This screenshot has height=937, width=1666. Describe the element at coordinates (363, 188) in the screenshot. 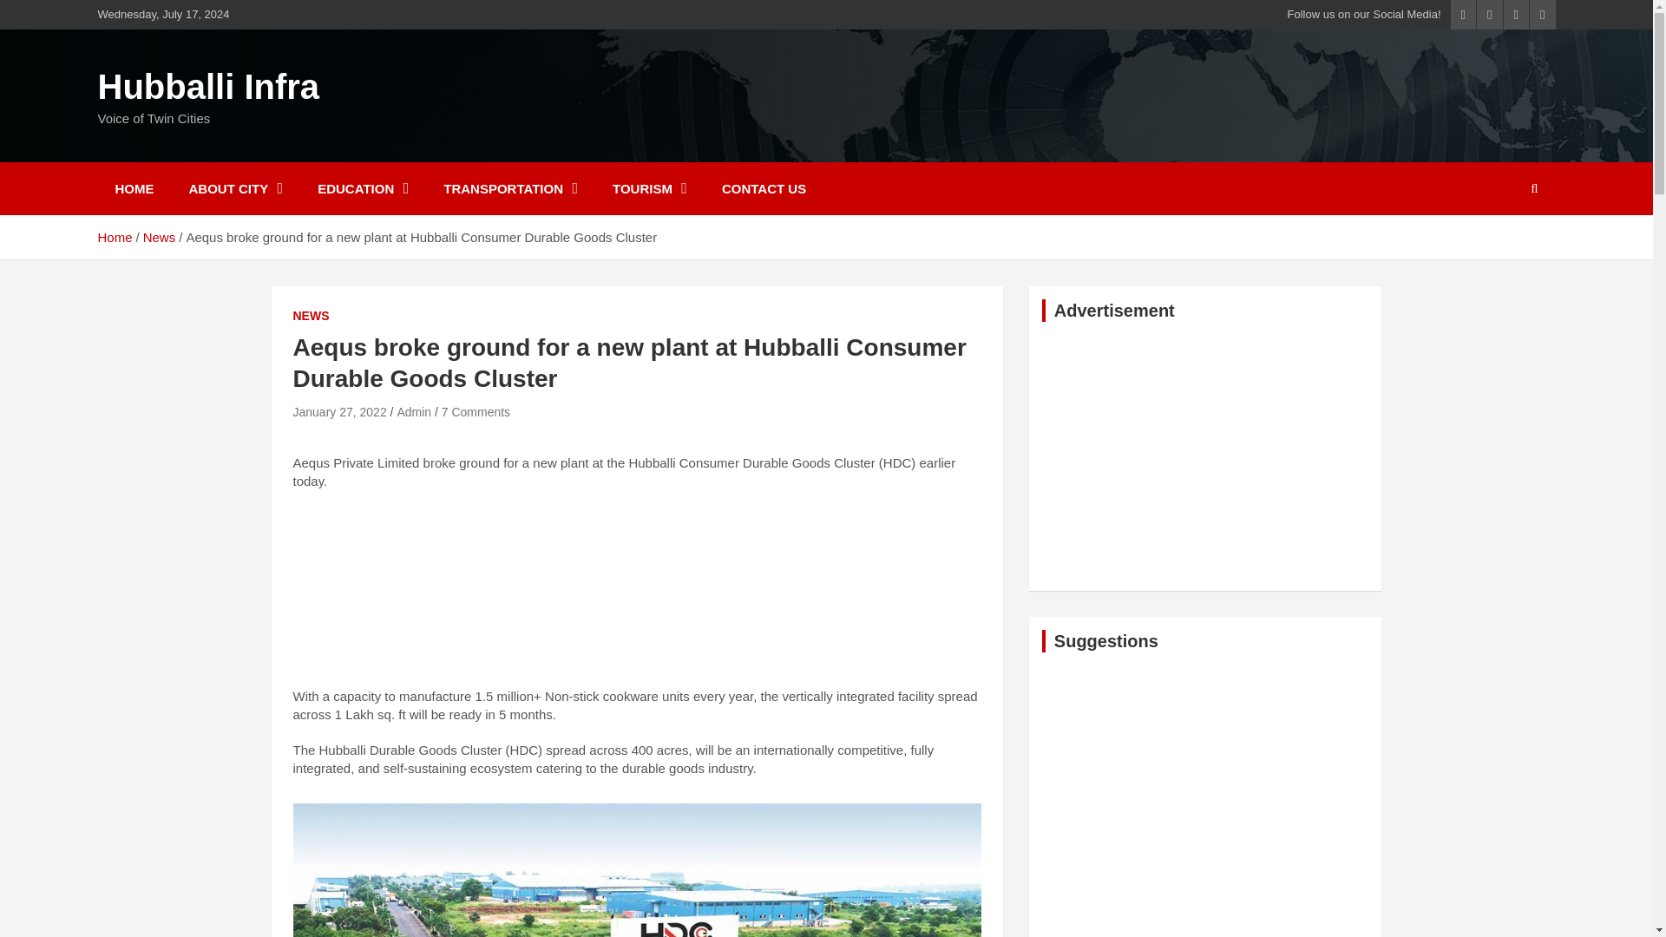

I see `EDUCATION` at that location.